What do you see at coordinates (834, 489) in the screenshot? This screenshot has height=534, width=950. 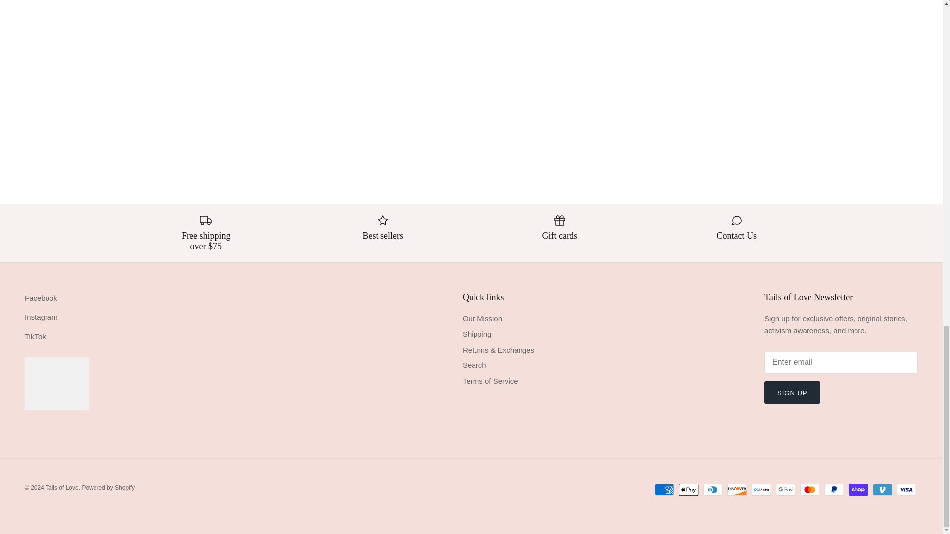 I see `PayPal` at bounding box center [834, 489].